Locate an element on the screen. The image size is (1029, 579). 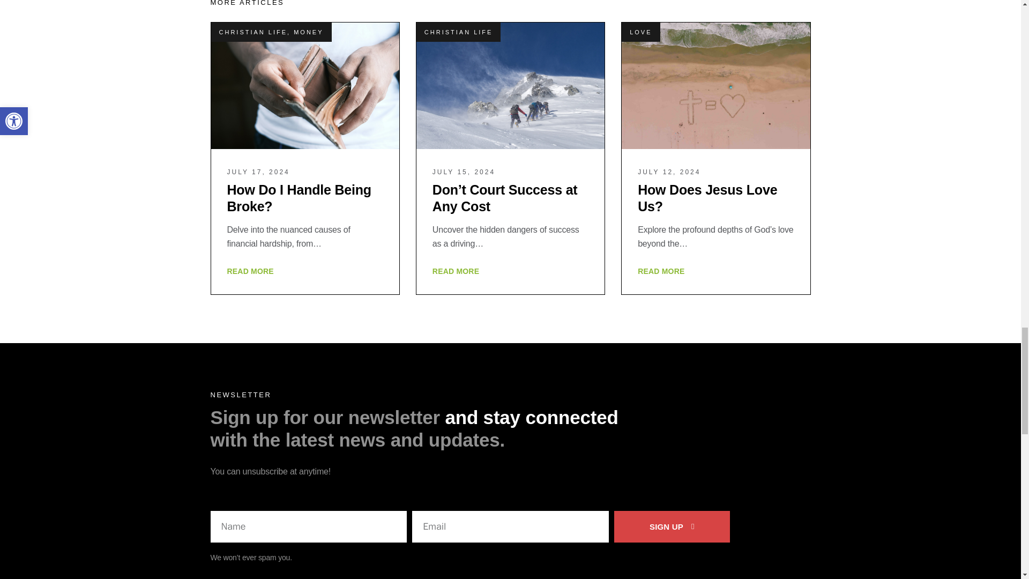
CHRISTIAN LIFE is located at coordinates (252, 32).